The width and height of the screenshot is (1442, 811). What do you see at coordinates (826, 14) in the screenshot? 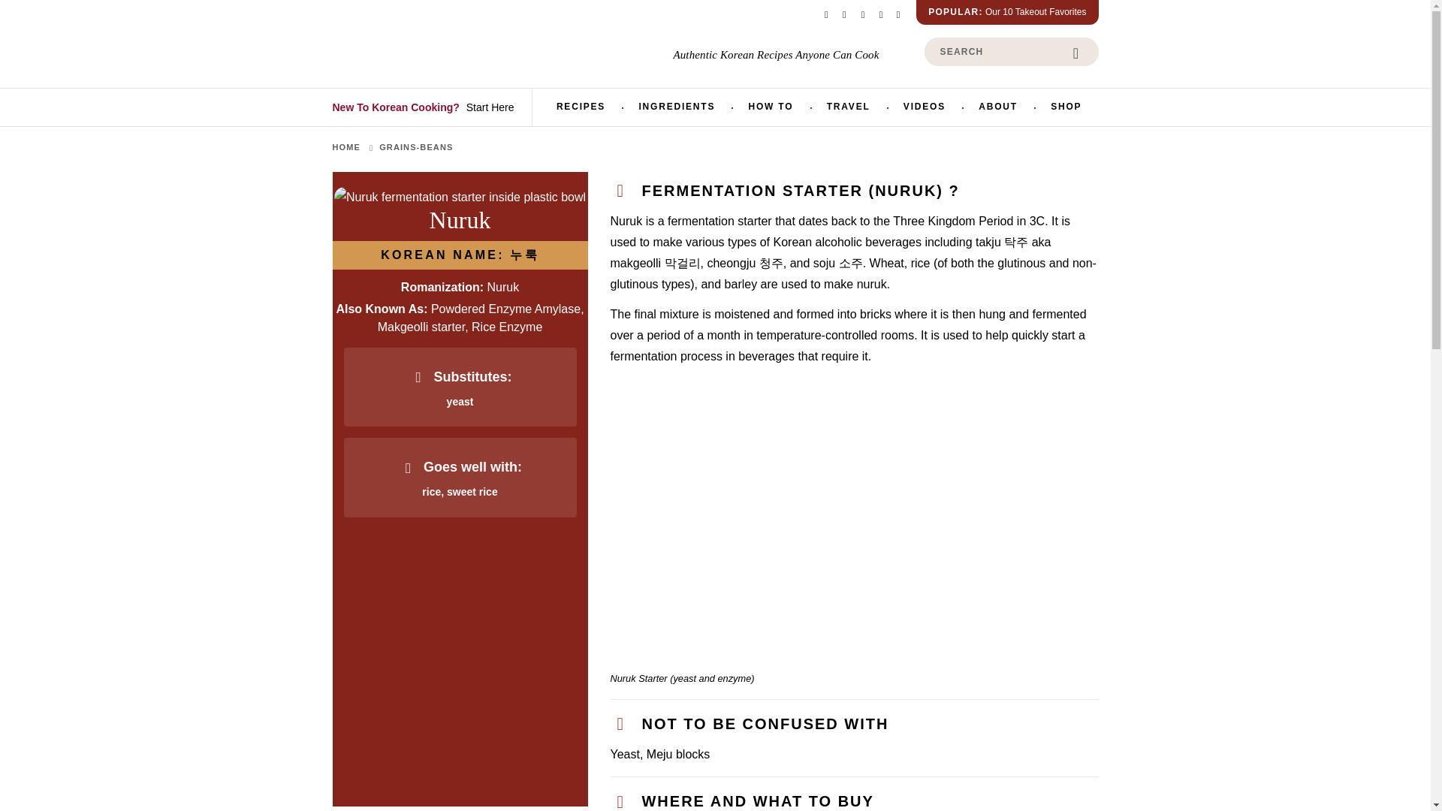
I see `Facebook` at bounding box center [826, 14].